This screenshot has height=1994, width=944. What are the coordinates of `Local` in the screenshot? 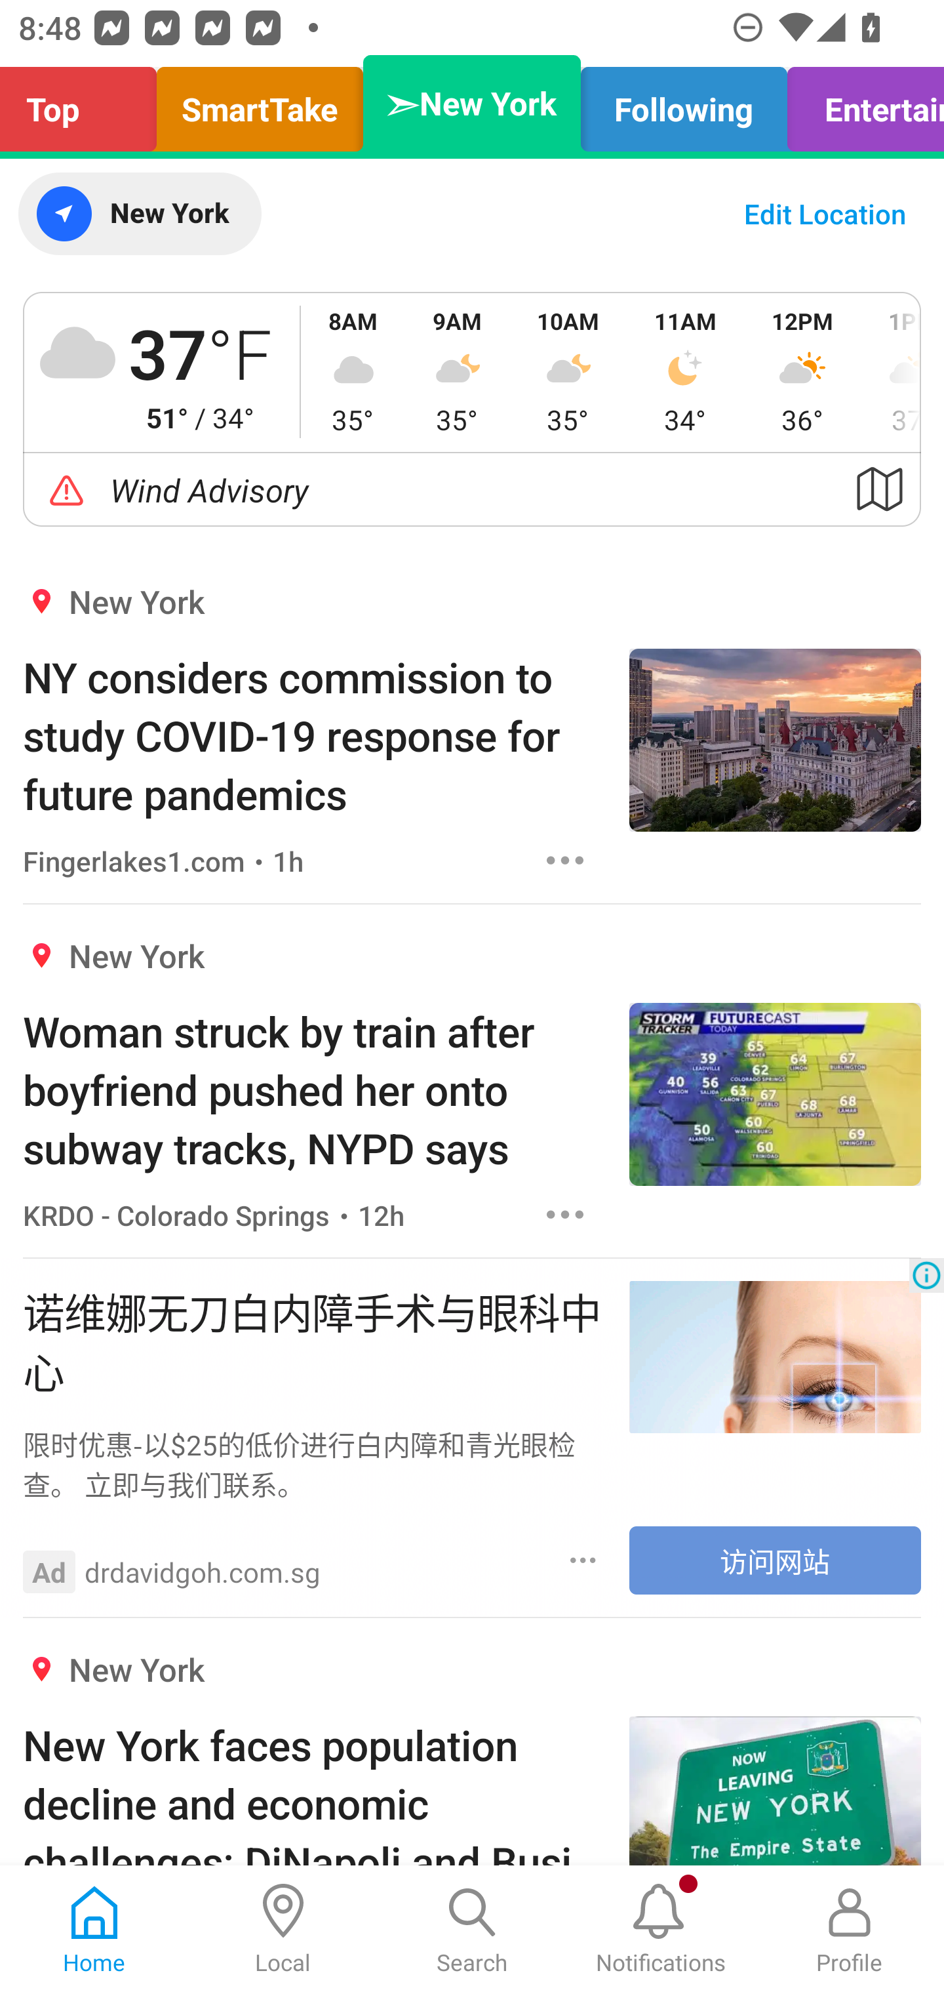 It's located at (283, 1930).